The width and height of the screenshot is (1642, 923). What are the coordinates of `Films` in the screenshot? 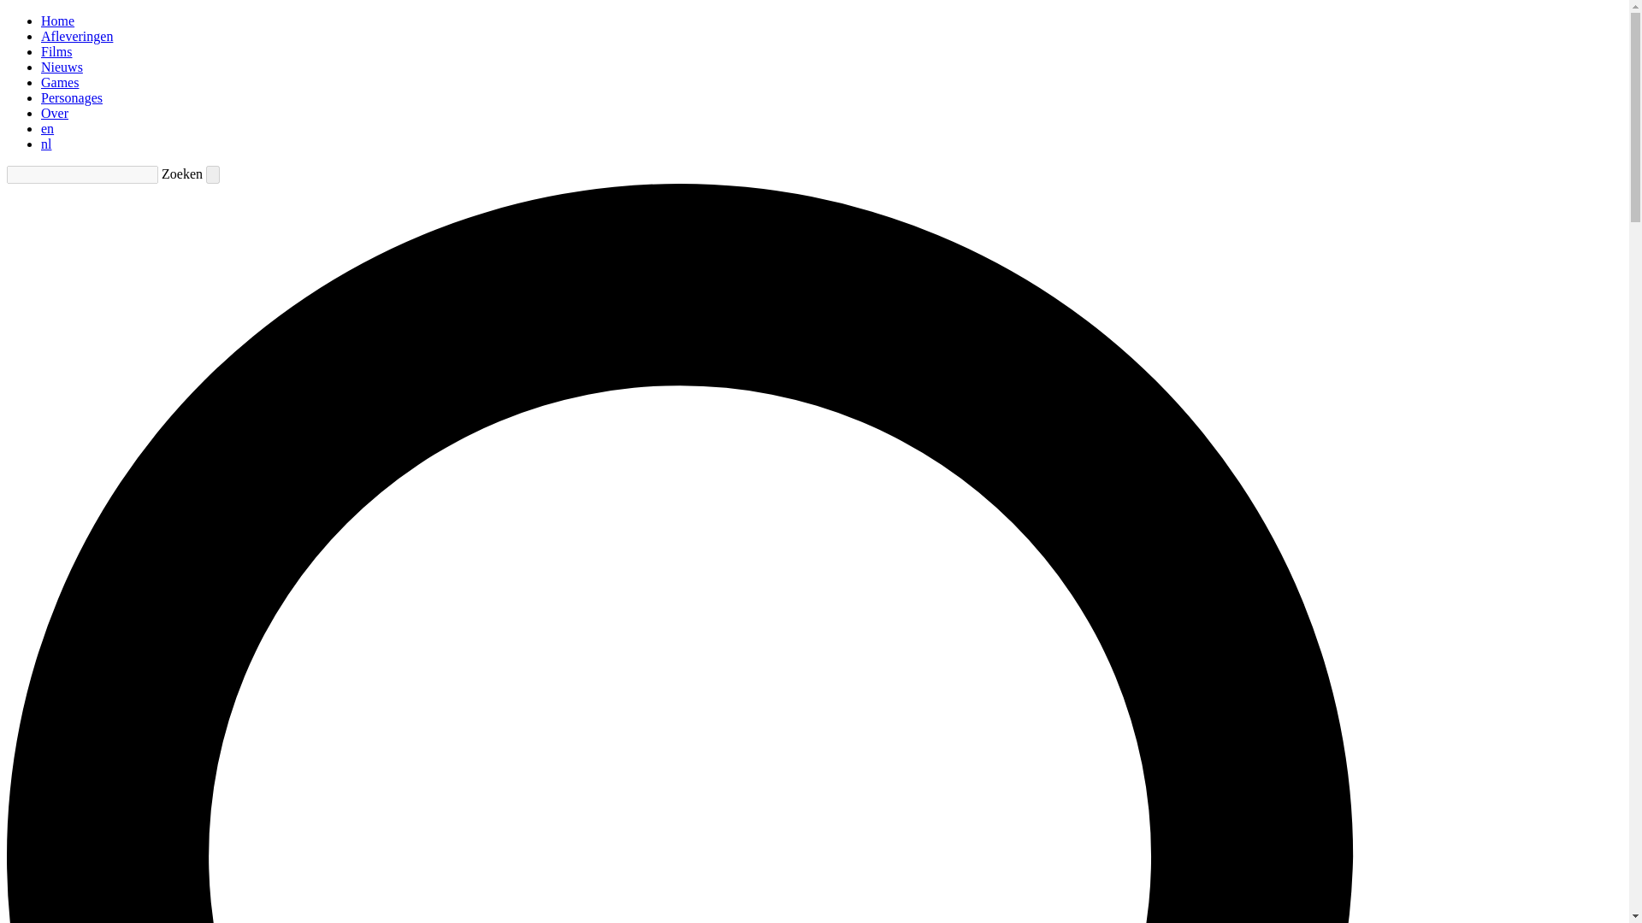 It's located at (56, 51).